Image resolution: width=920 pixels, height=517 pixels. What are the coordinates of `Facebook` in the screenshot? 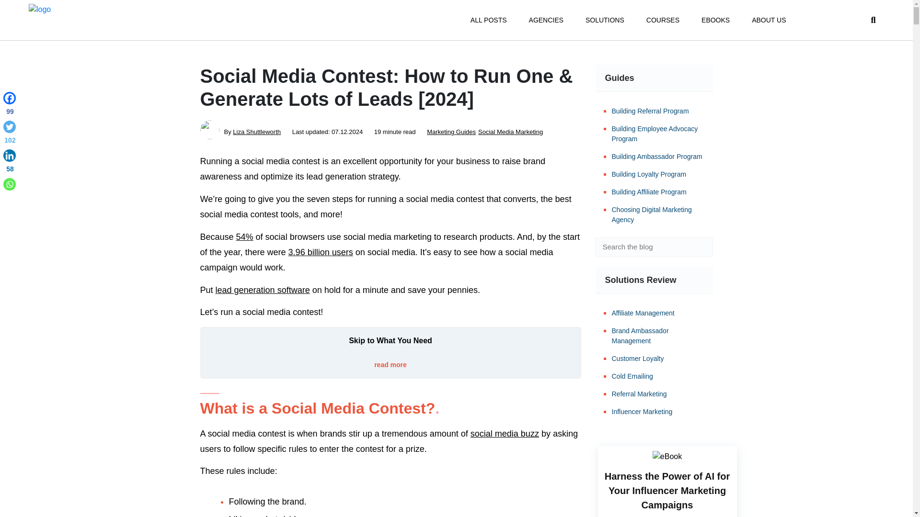 It's located at (10, 105).